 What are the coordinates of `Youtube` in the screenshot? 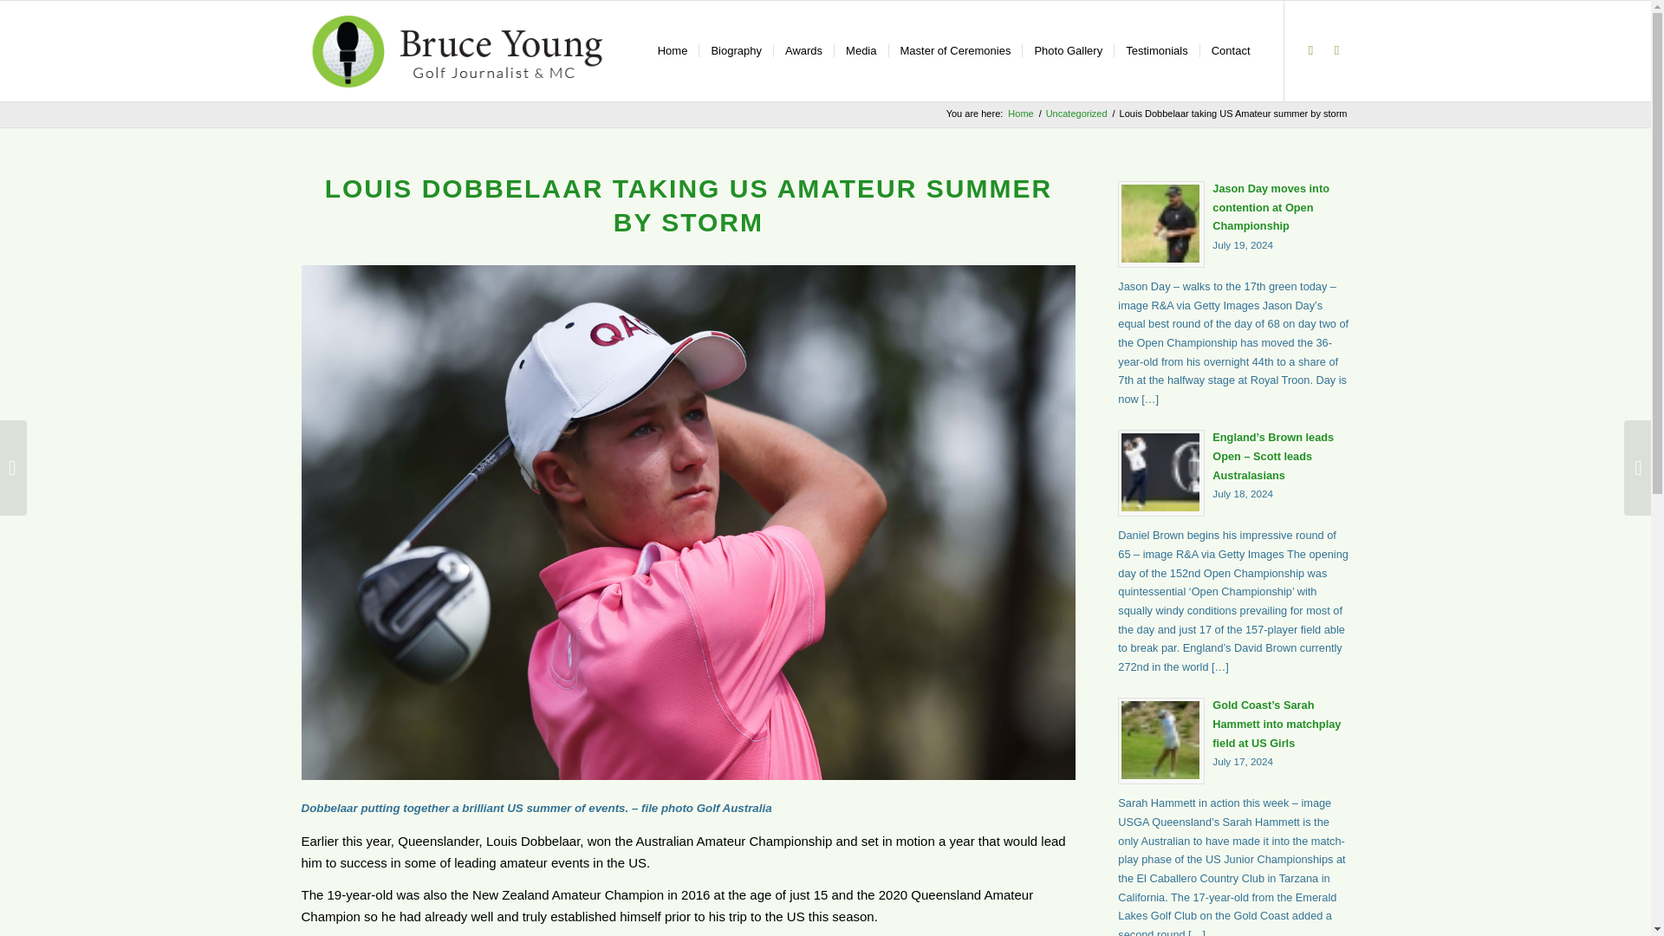 It's located at (1310, 50).